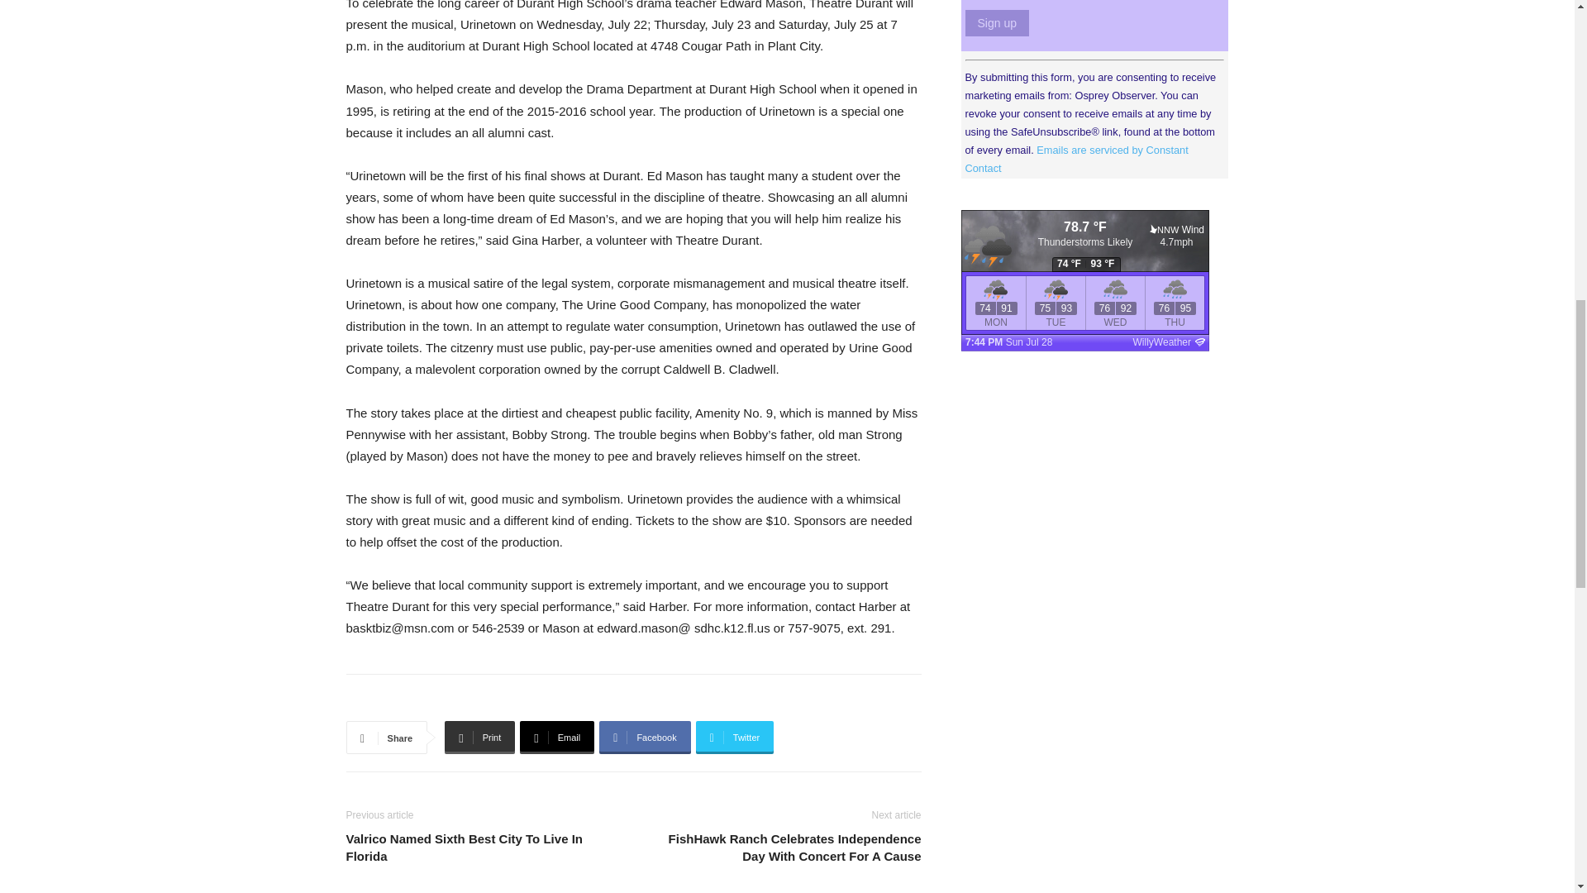  I want to click on Twitter, so click(735, 737).